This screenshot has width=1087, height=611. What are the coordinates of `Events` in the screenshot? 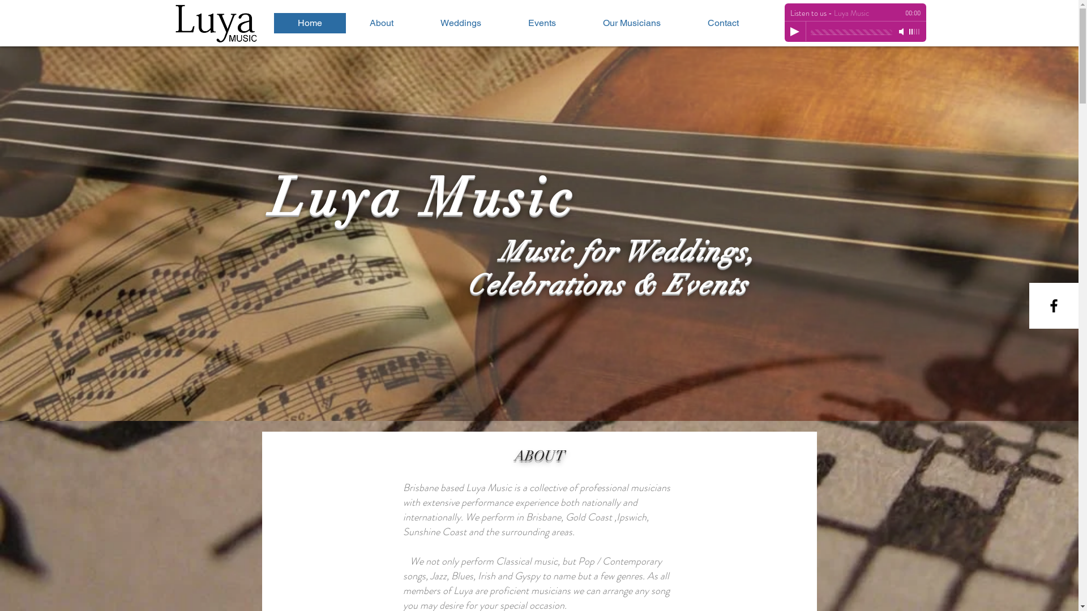 It's located at (542, 23).